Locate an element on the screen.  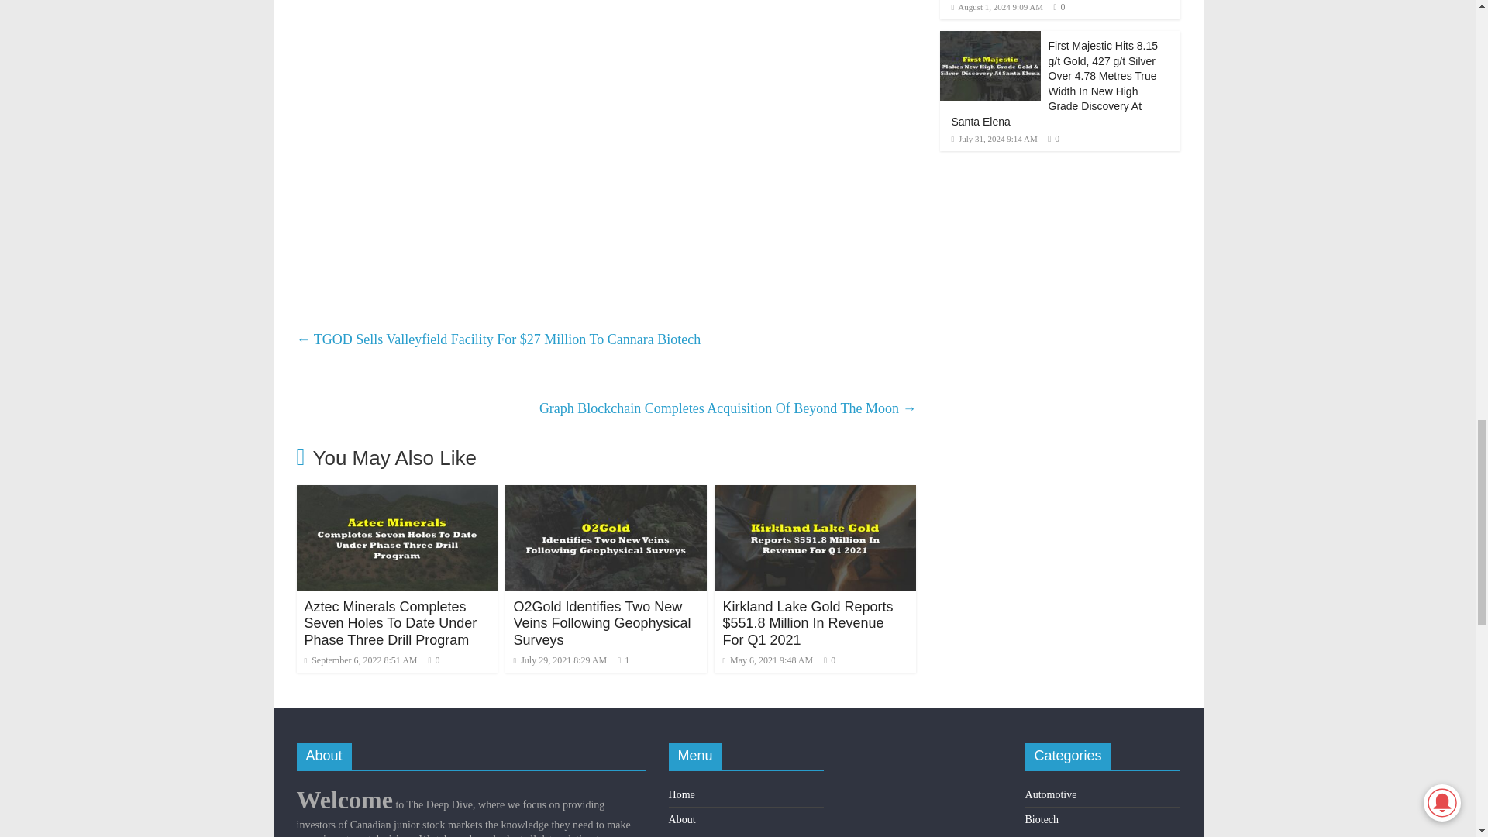
8:51 am is located at coordinates (360, 660).